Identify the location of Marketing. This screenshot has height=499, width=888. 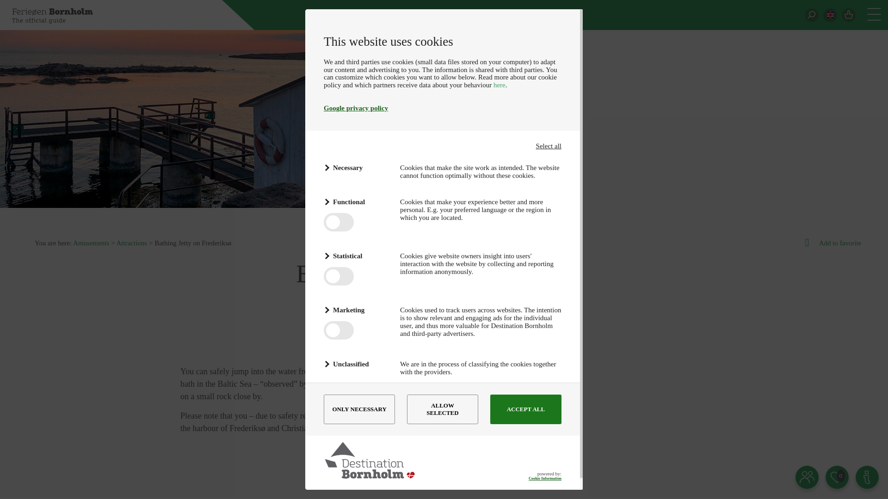
(356, 310).